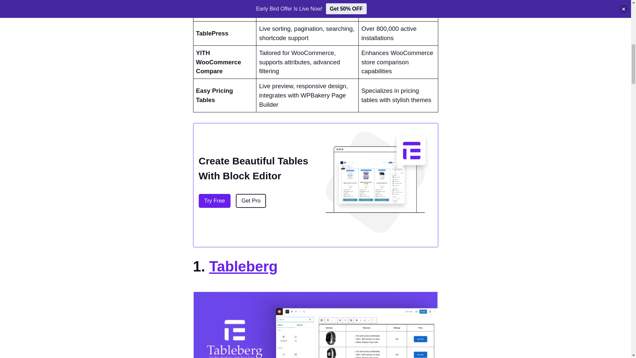 This screenshot has height=358, width=636. Describe the element at coordinates (251, 201) in the screenshot. I see `Get Pro` at that location.